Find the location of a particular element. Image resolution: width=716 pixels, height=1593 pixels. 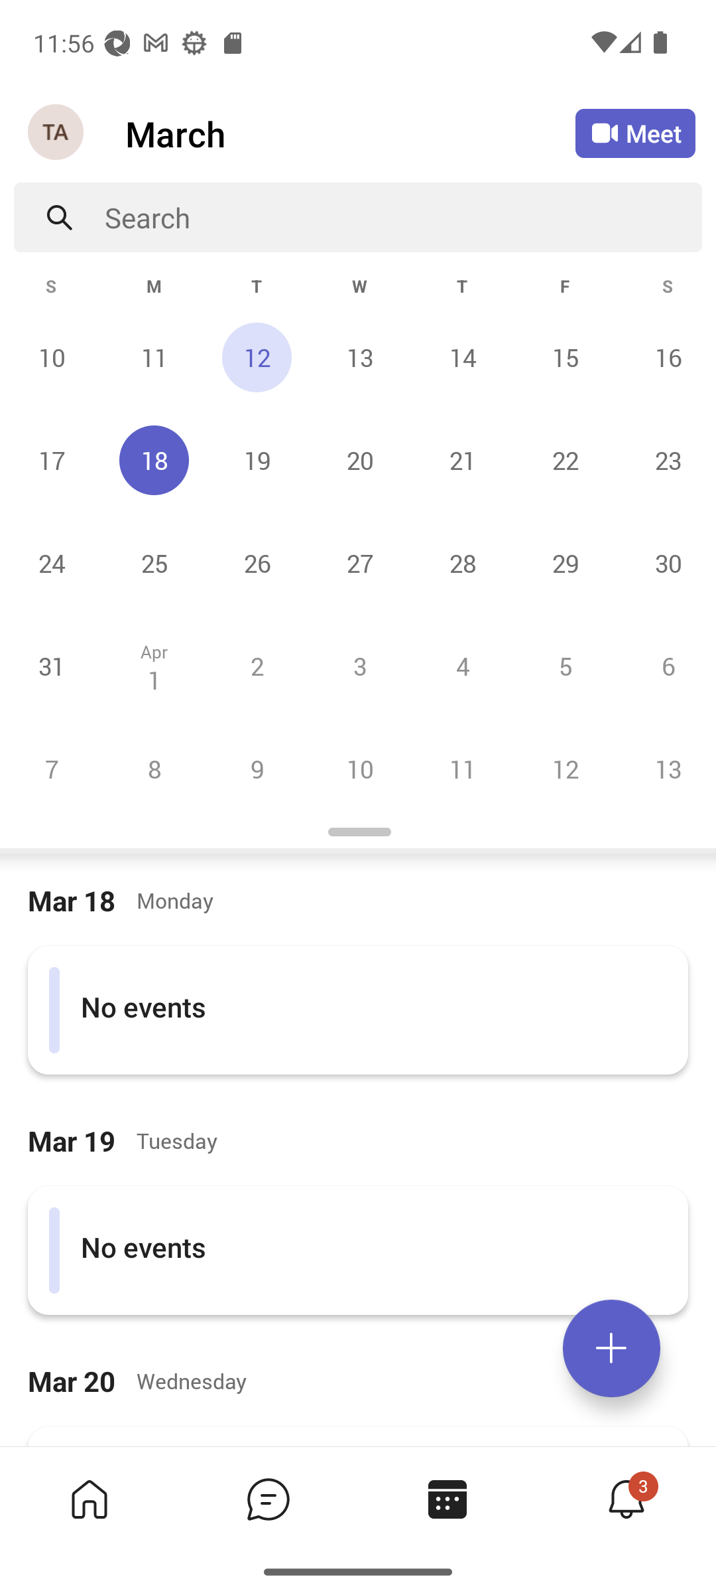

Wednesday, March 27 27 is located at coordinates (359, 563).